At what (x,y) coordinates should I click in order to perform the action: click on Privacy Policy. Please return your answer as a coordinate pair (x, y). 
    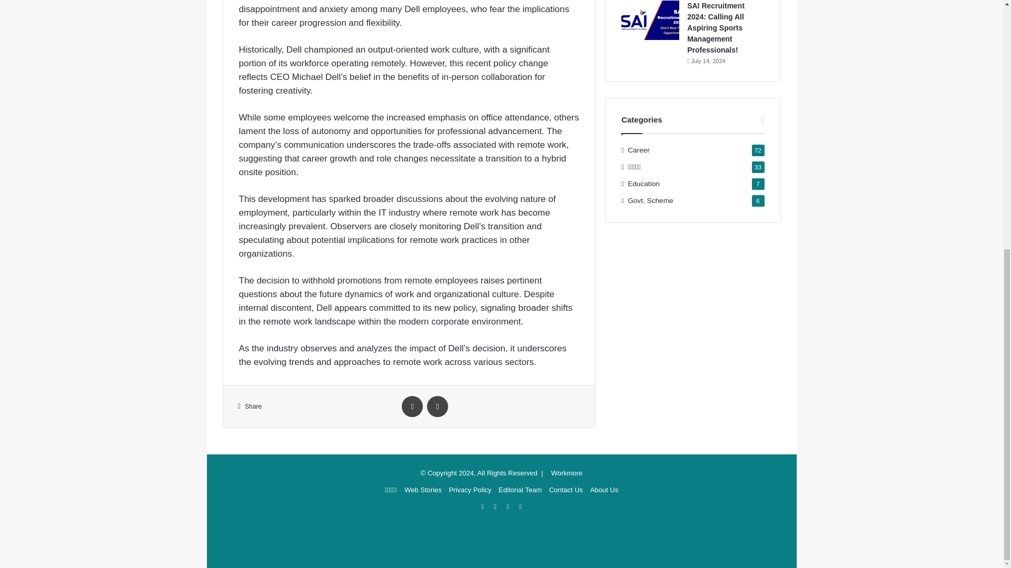
    Looking at the image, I should click on (470, 490).